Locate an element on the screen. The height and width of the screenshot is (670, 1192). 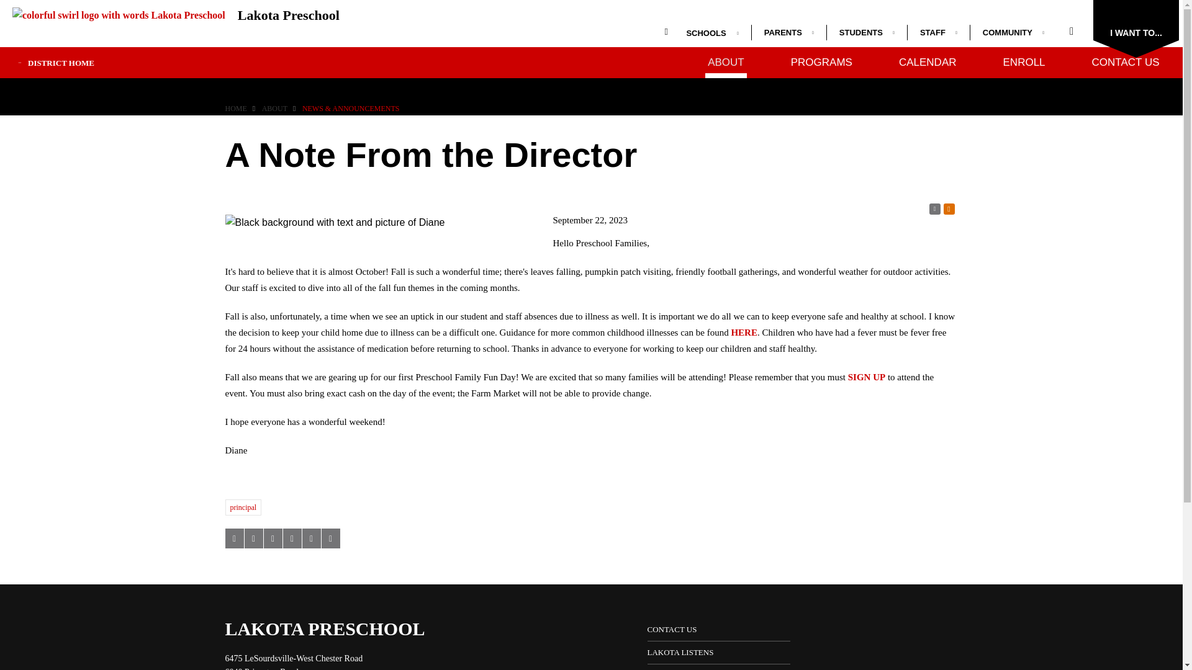
Share to LinkedIn is located at coordinates (272, 538).